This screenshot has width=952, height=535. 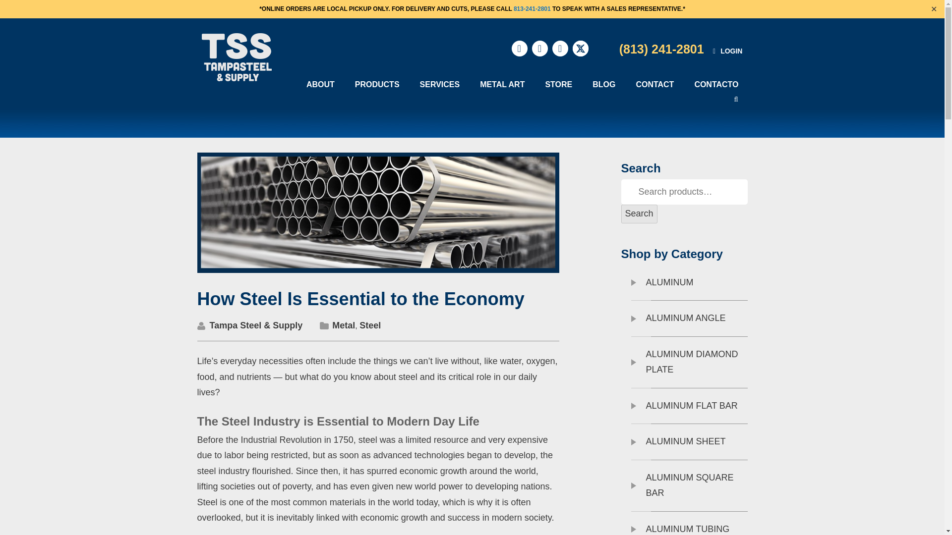 What do you see at coordinates (520, 49) in the screenshot?
I see `Facebook` at bounding box center [520, 49].